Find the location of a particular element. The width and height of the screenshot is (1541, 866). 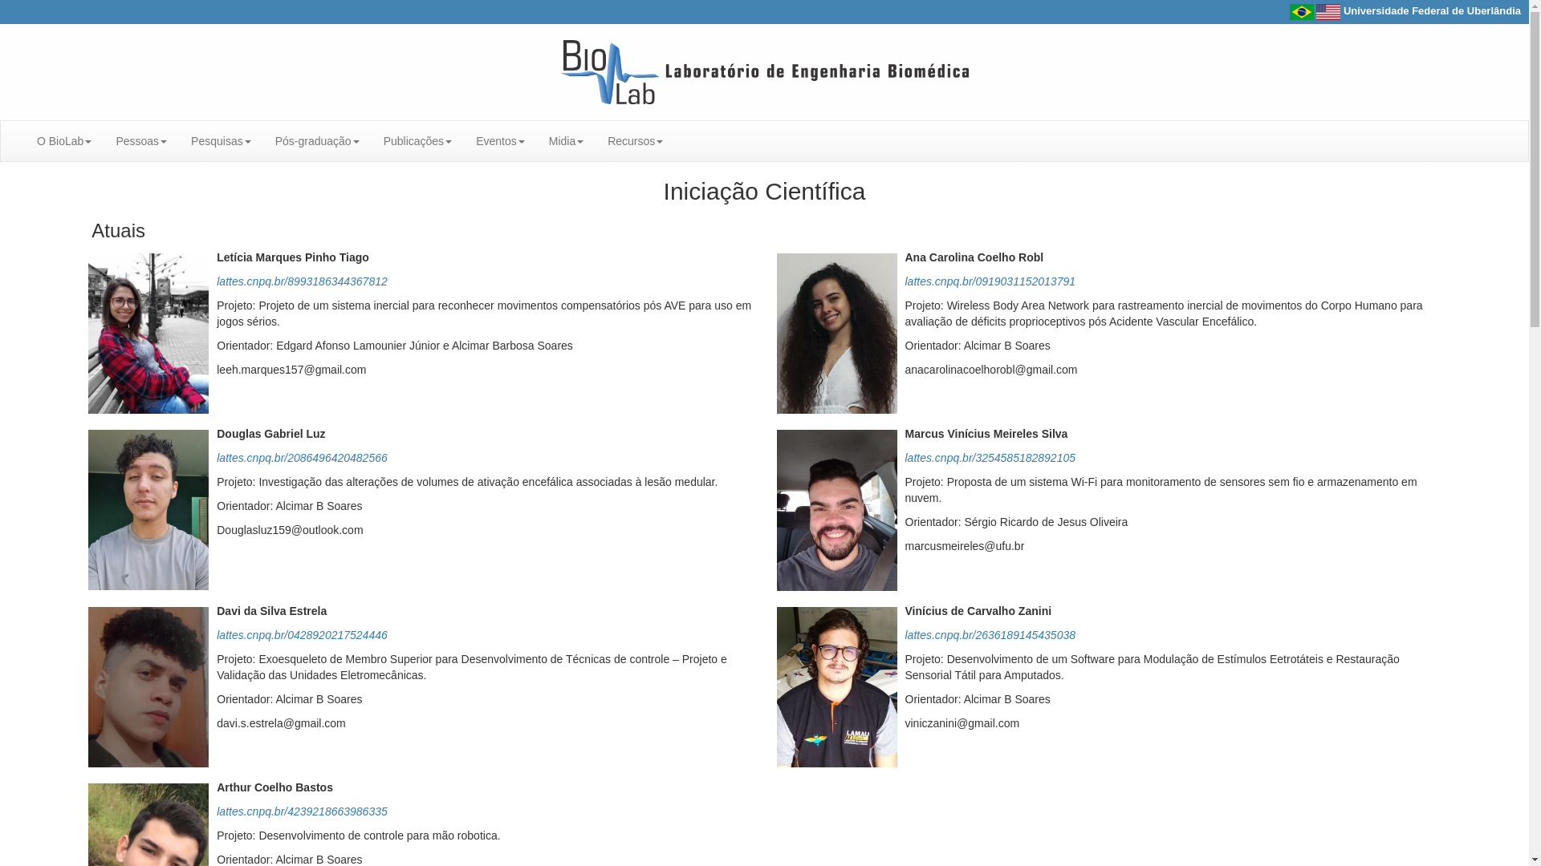

Eventos is located at coordinates (501, 141).